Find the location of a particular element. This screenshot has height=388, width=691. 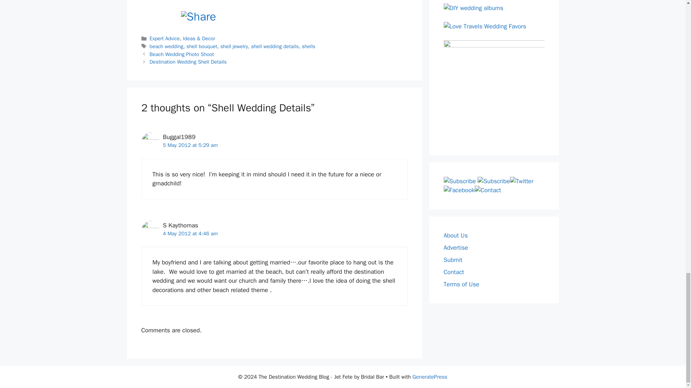

shell jewelry is located at coordinates (234, 46).